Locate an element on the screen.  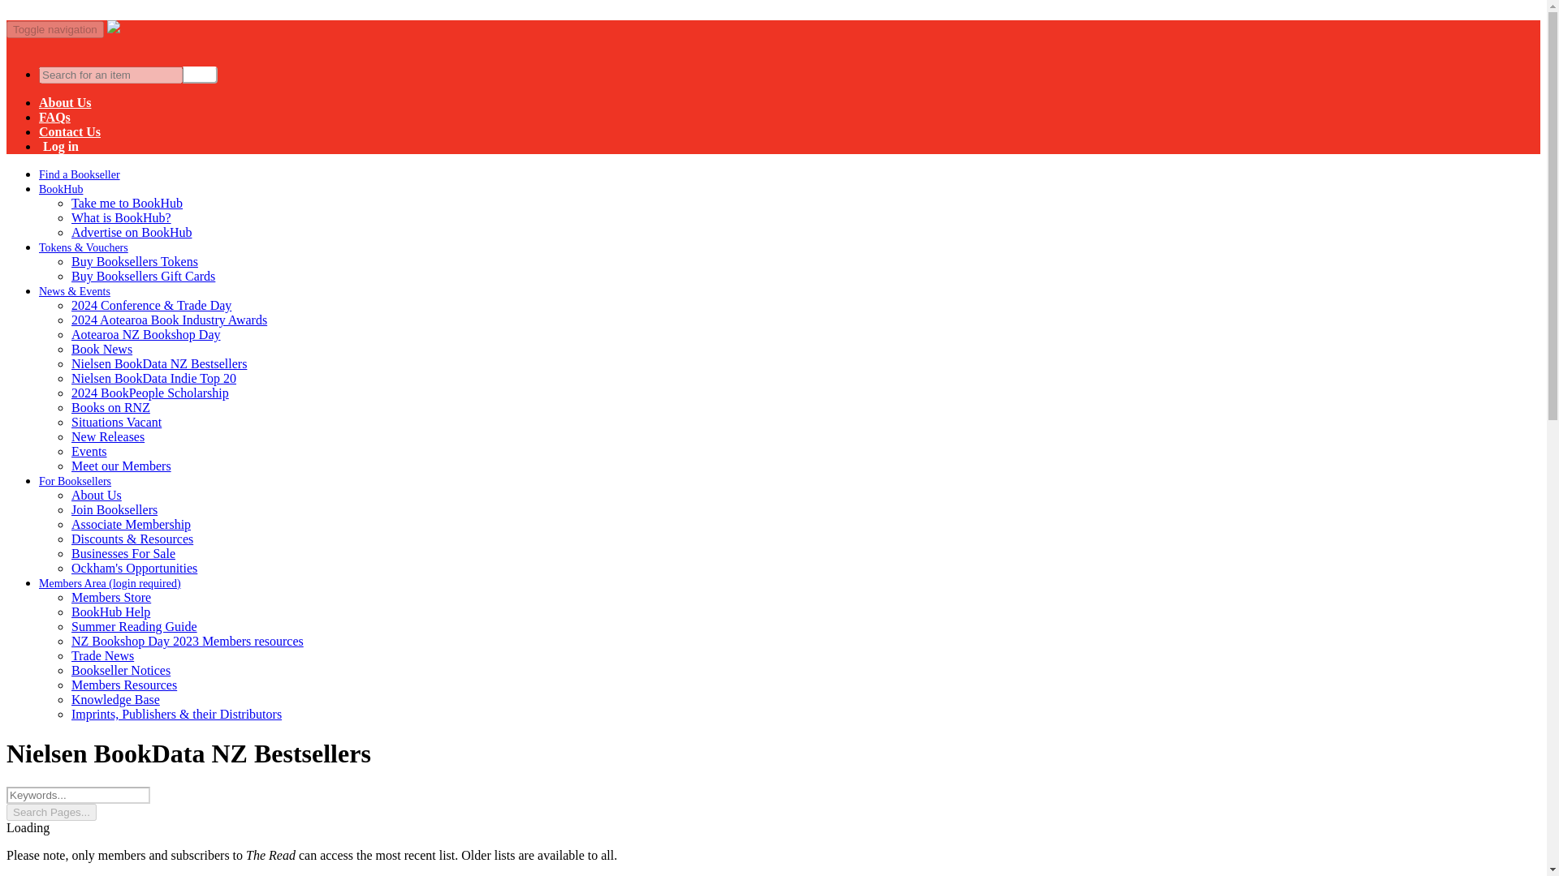
Summer Reading Guide is located at coordinates (135, 626).